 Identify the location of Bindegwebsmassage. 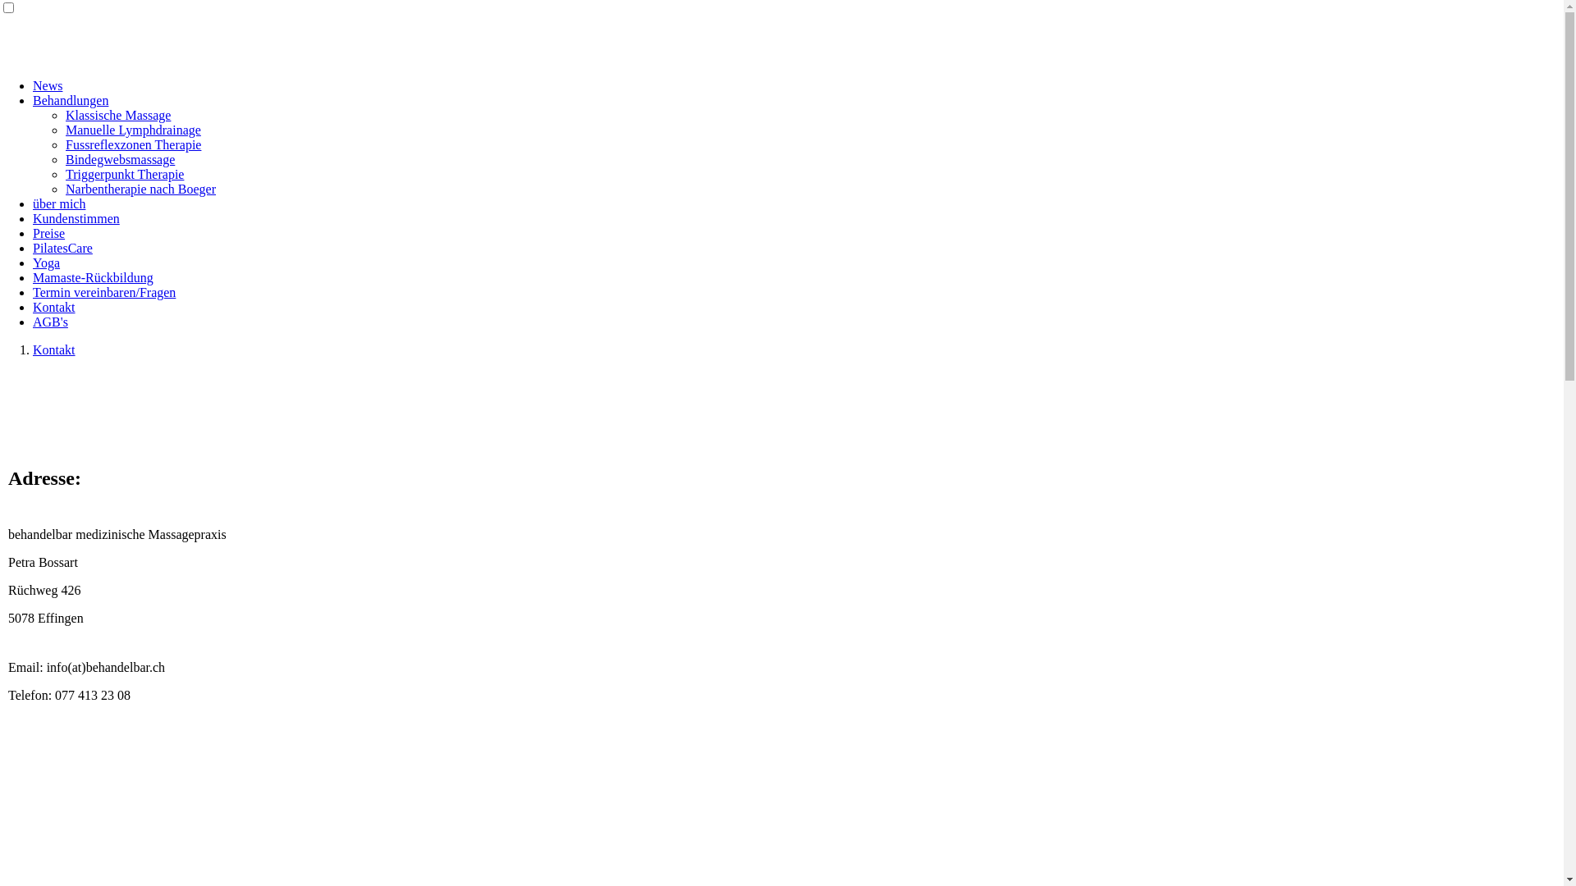
(120, 159).